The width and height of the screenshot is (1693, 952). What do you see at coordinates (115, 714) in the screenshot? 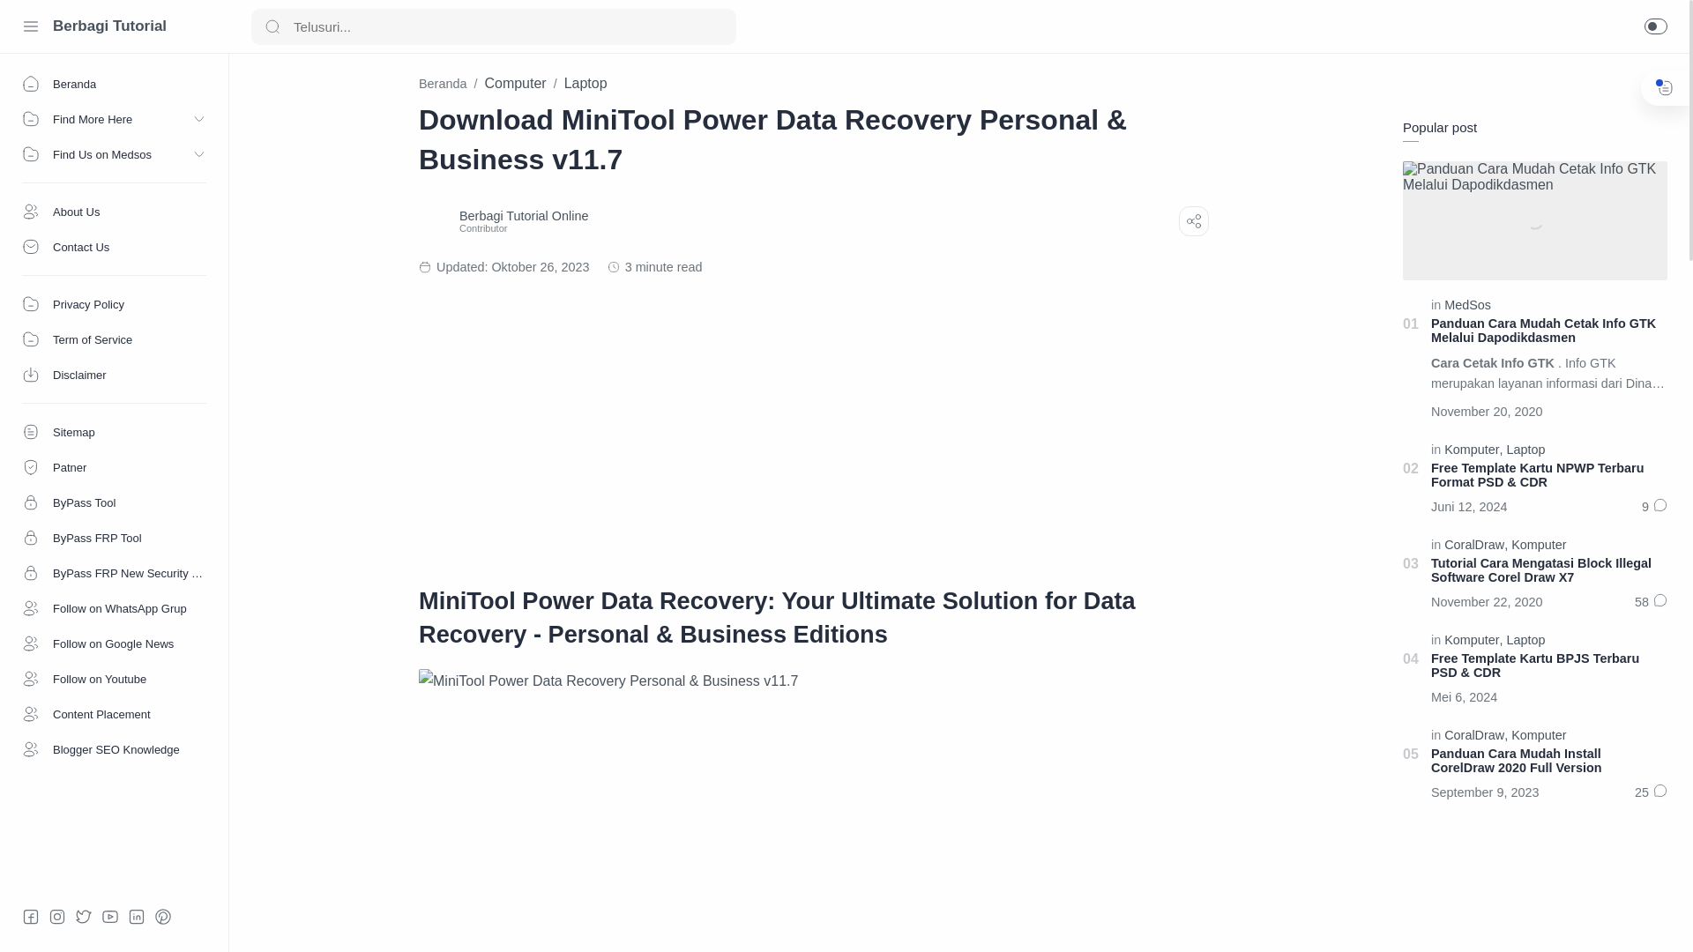
I see `Content Placement` at bounding box center [115, 714].